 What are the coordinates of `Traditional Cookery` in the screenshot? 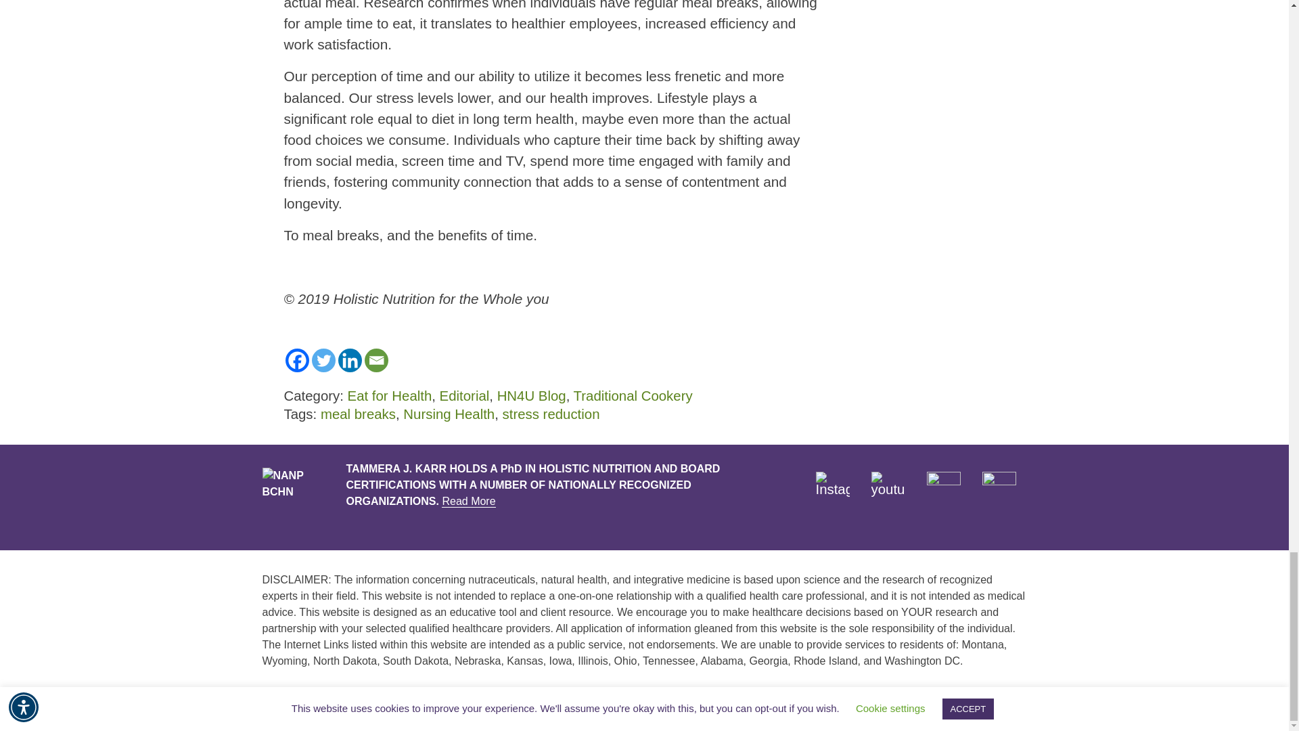 It's located at (633, 395).